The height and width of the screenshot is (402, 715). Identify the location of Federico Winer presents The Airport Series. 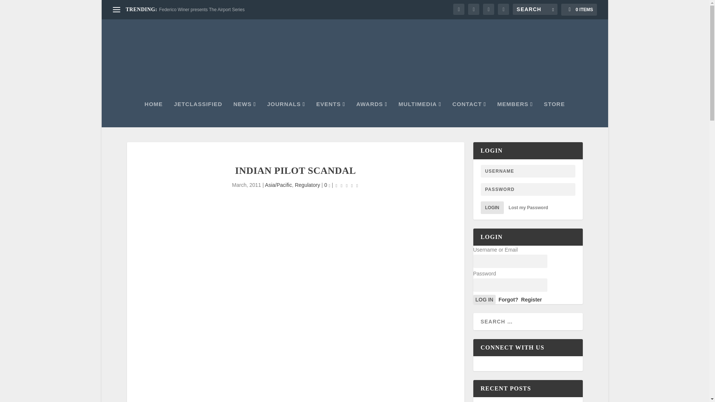
(201, 10).